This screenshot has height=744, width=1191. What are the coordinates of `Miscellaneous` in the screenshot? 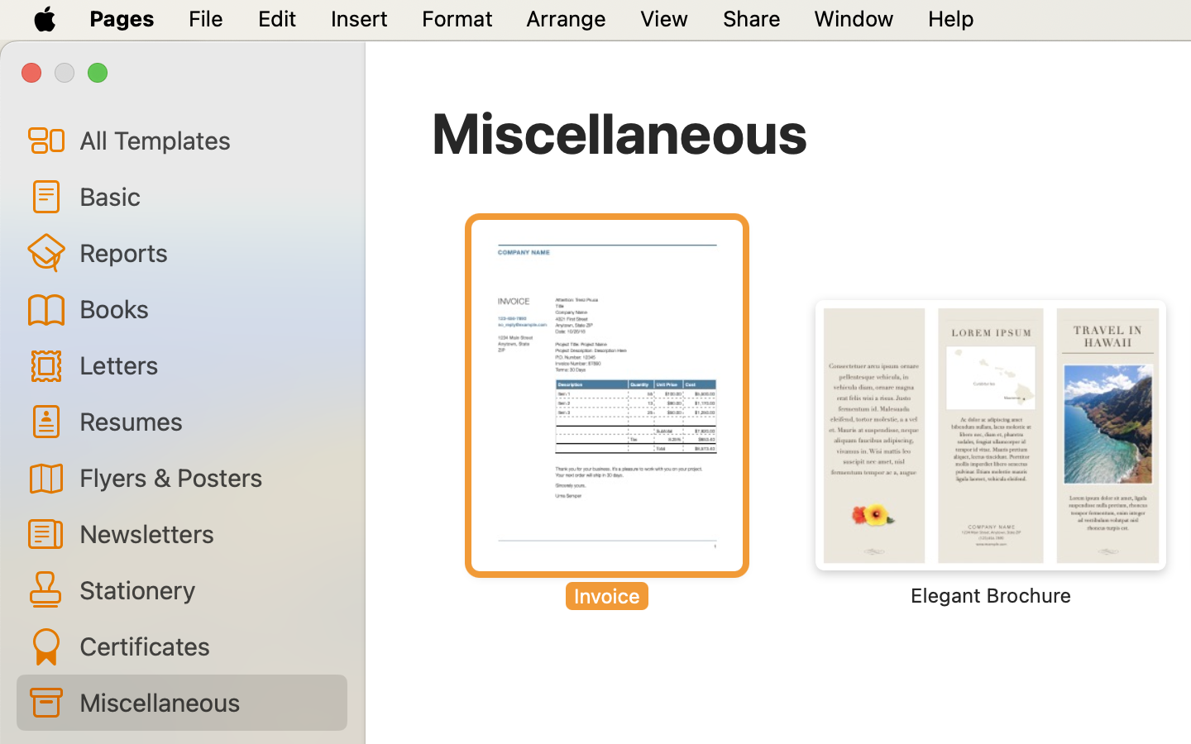 It's located at (619, 132).